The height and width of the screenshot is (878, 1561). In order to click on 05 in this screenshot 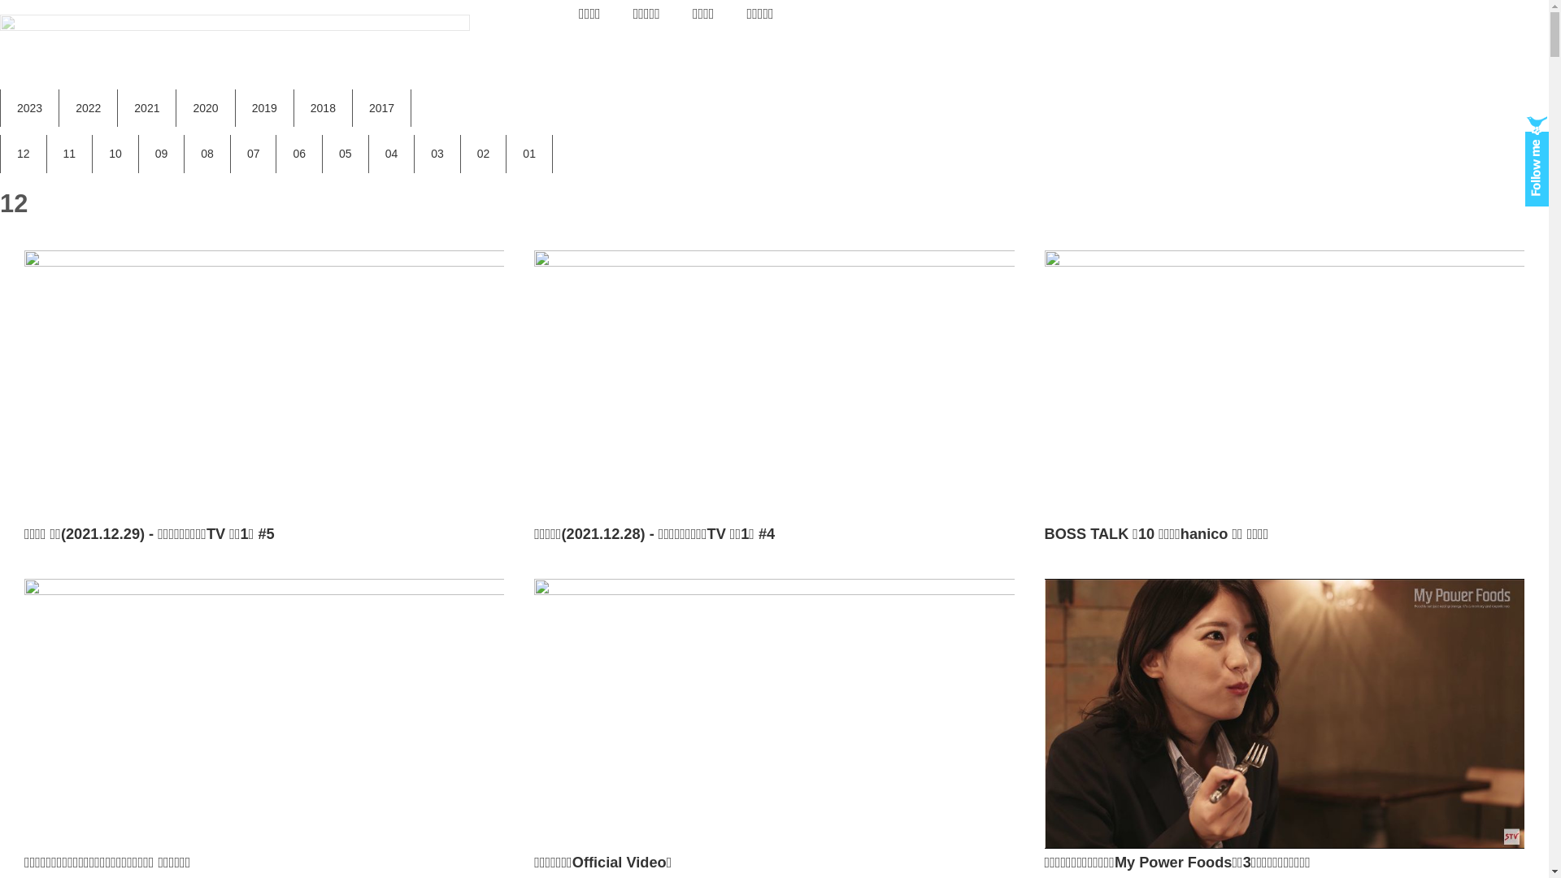, I will do `click(346, 154)`.